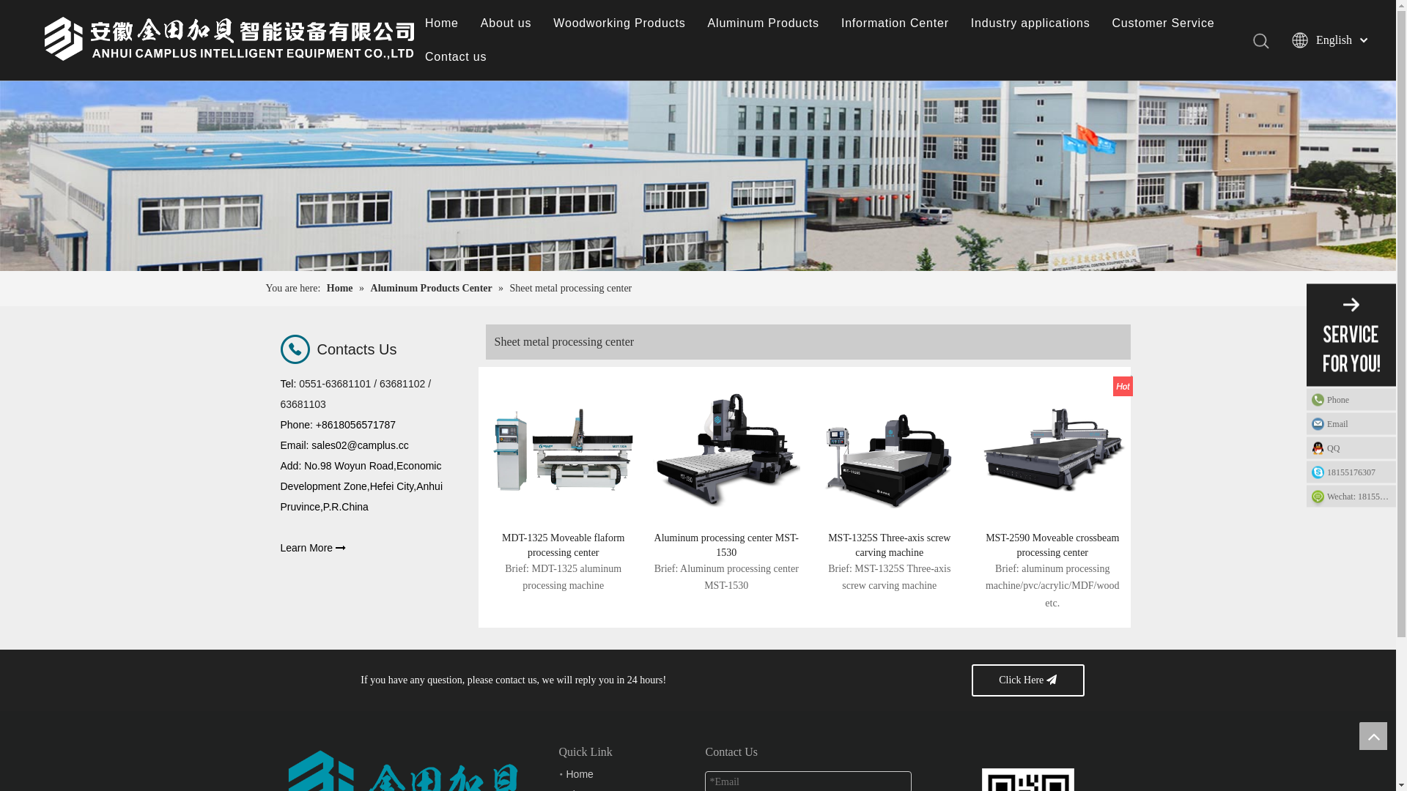  What do you see at coordinates (1028, 680) in the screenshot?
I see `Click Here ` at bounding box center [1028, 680].